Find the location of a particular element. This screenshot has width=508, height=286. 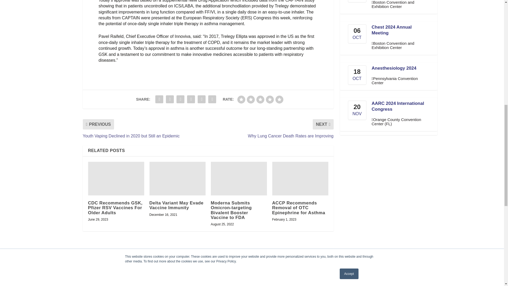

good is located at coordinates (270, 99).